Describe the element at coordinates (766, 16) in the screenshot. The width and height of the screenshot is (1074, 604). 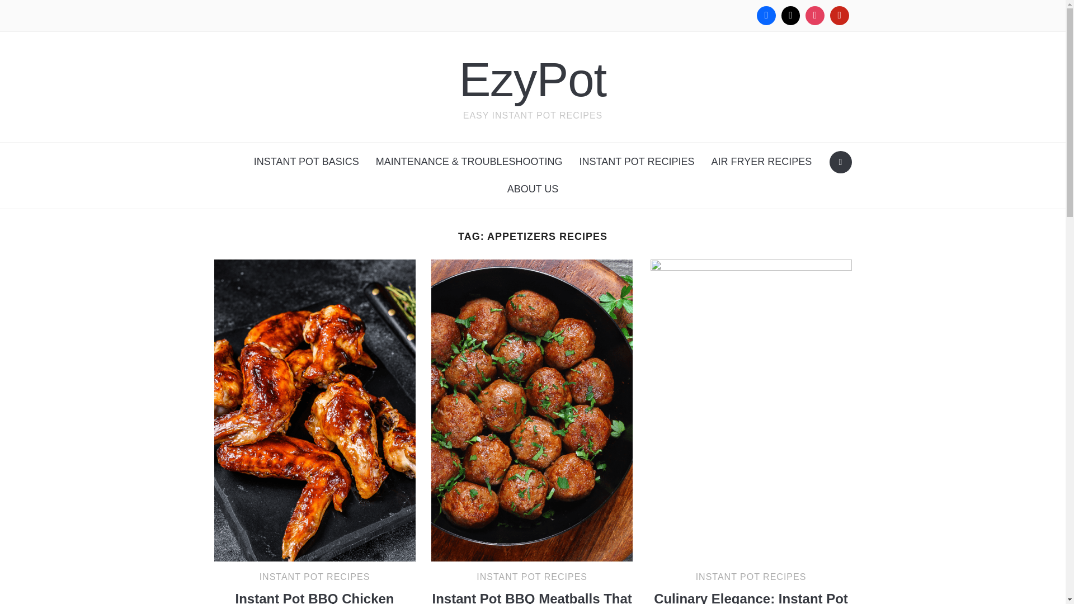
I see `Facebook` at that location.